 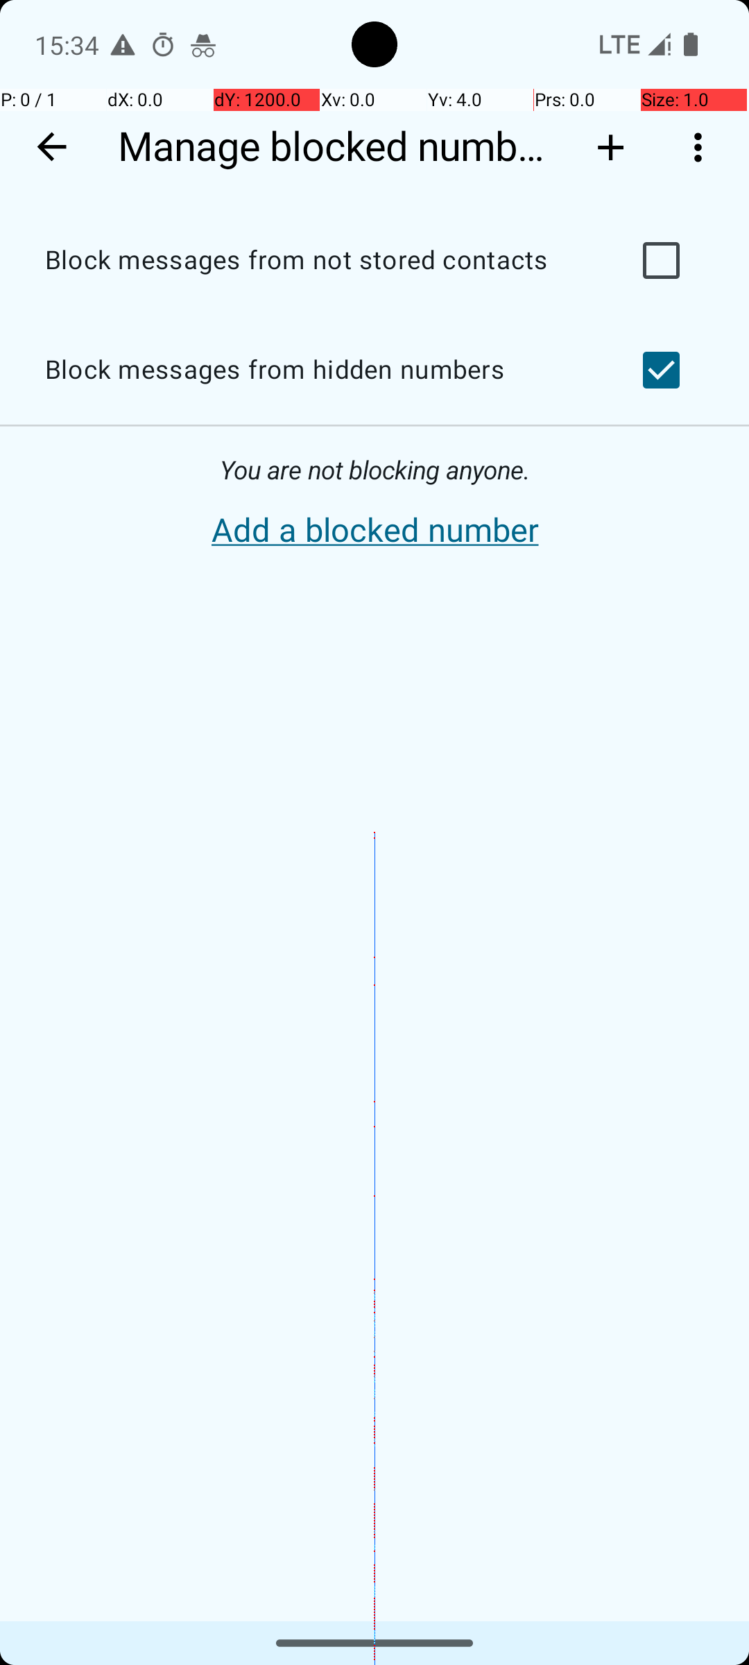 What do you see at coordinates (374, 531) in the screenshot?
I see `Add a blocked number` at bounding box center [374, 531].